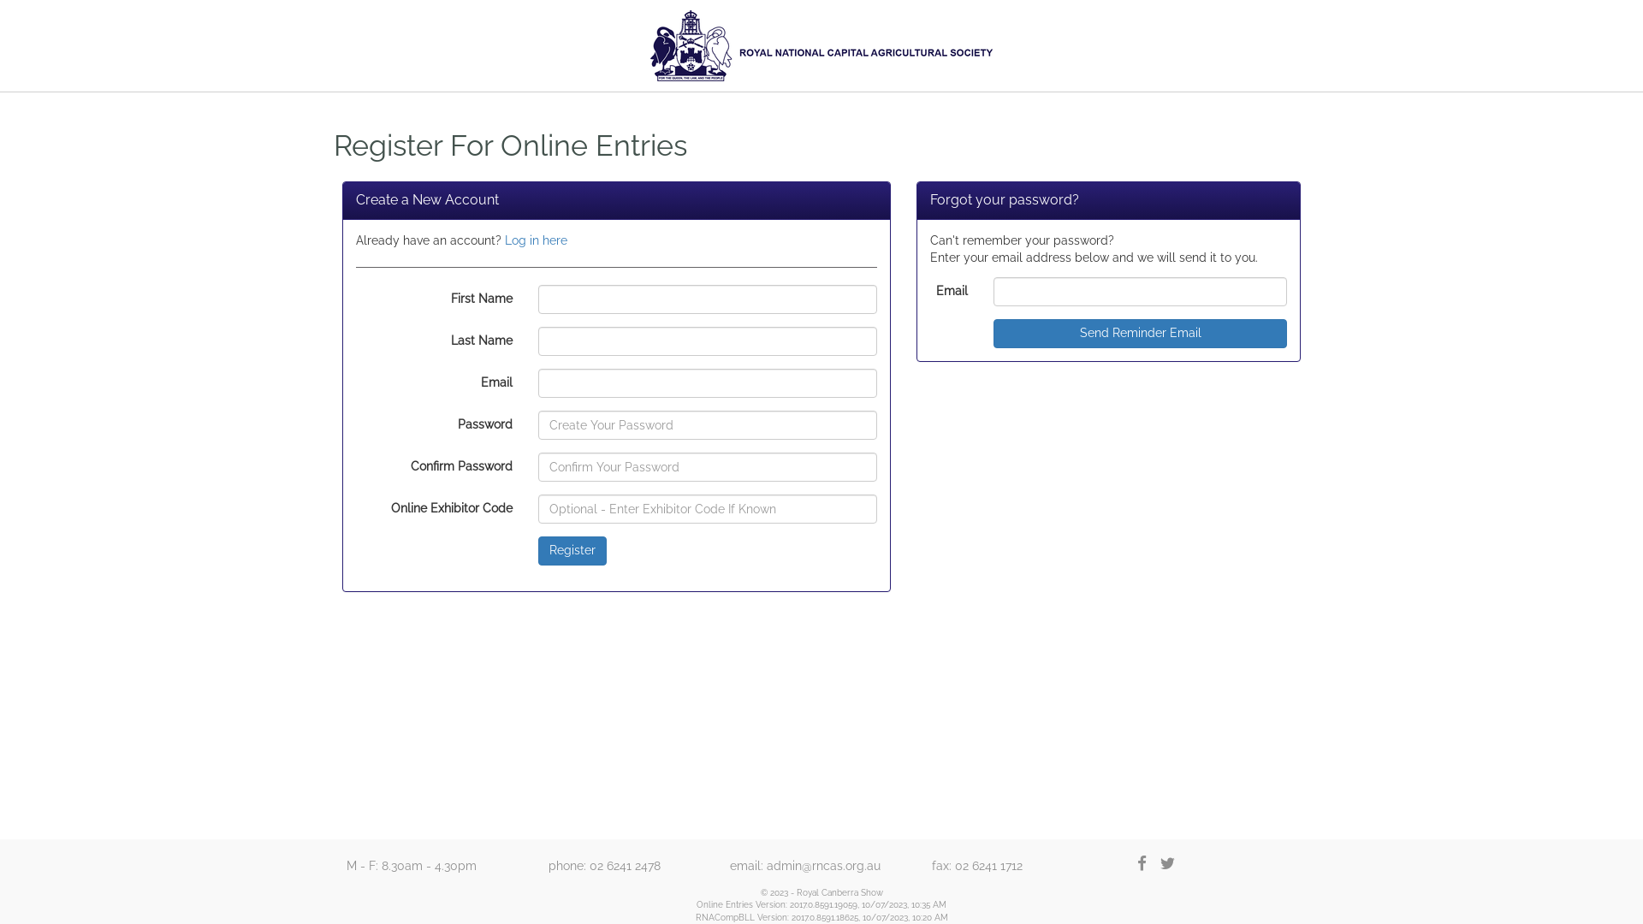  I want to click on Send Reminder Email, so click(1140, 334).